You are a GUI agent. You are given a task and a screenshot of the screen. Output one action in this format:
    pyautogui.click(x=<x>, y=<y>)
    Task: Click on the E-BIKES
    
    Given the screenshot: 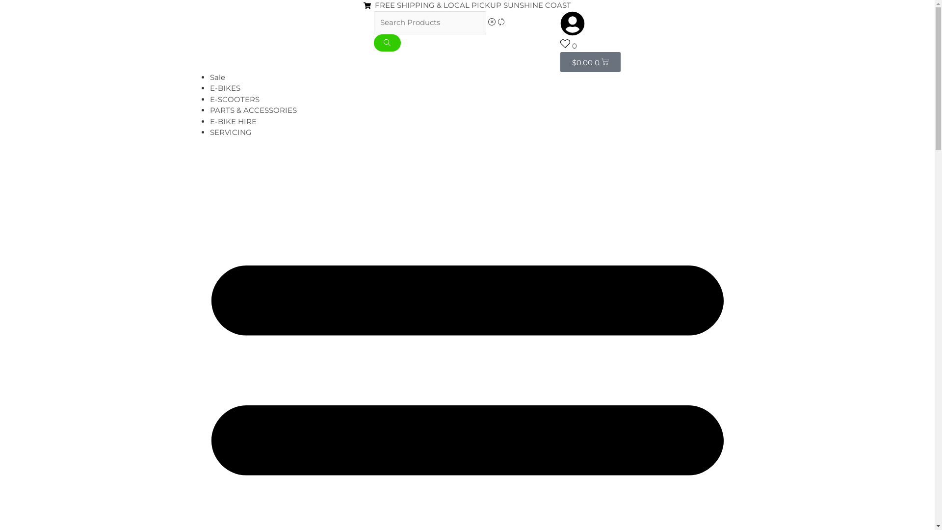 What is the action you would take?
    pyautogui.click(x=225, y=88)
    